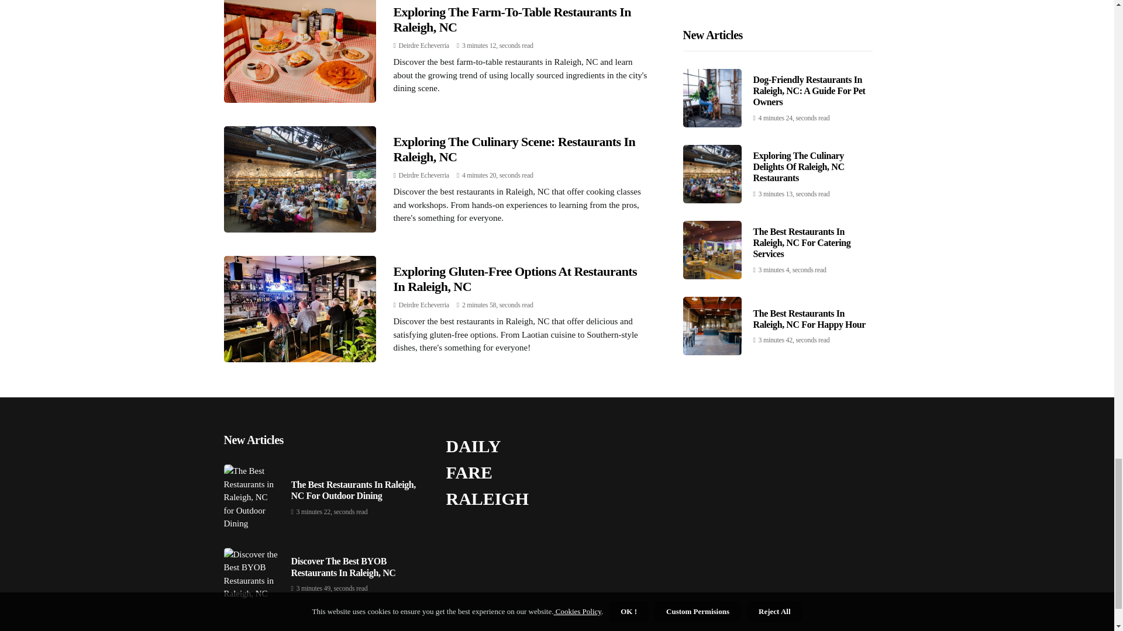 Image resolution: width=1123 pixels, height=631 pixels. I want to click on Posts by Deirdre Echeverria, so click(423, 46).